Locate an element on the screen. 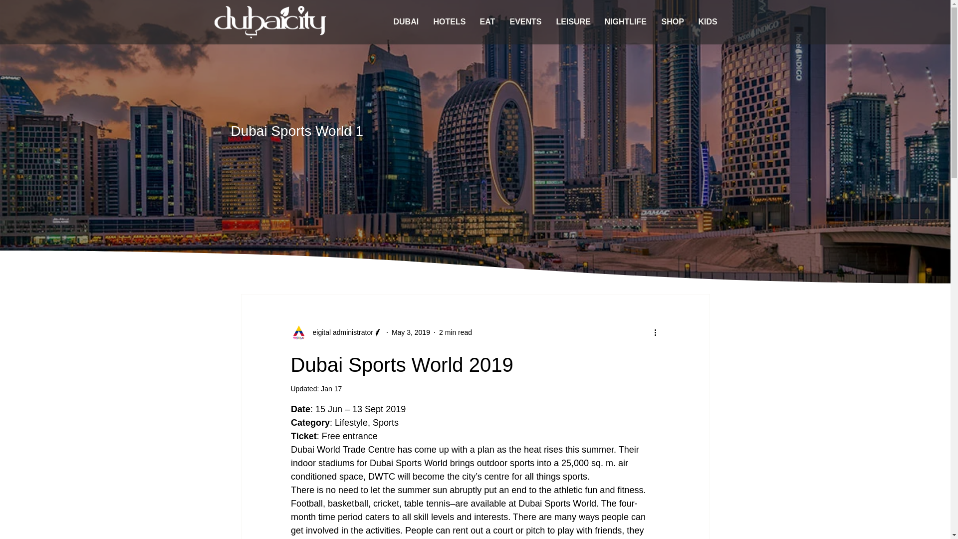  EVENTS is located at coordinates (525, 22).